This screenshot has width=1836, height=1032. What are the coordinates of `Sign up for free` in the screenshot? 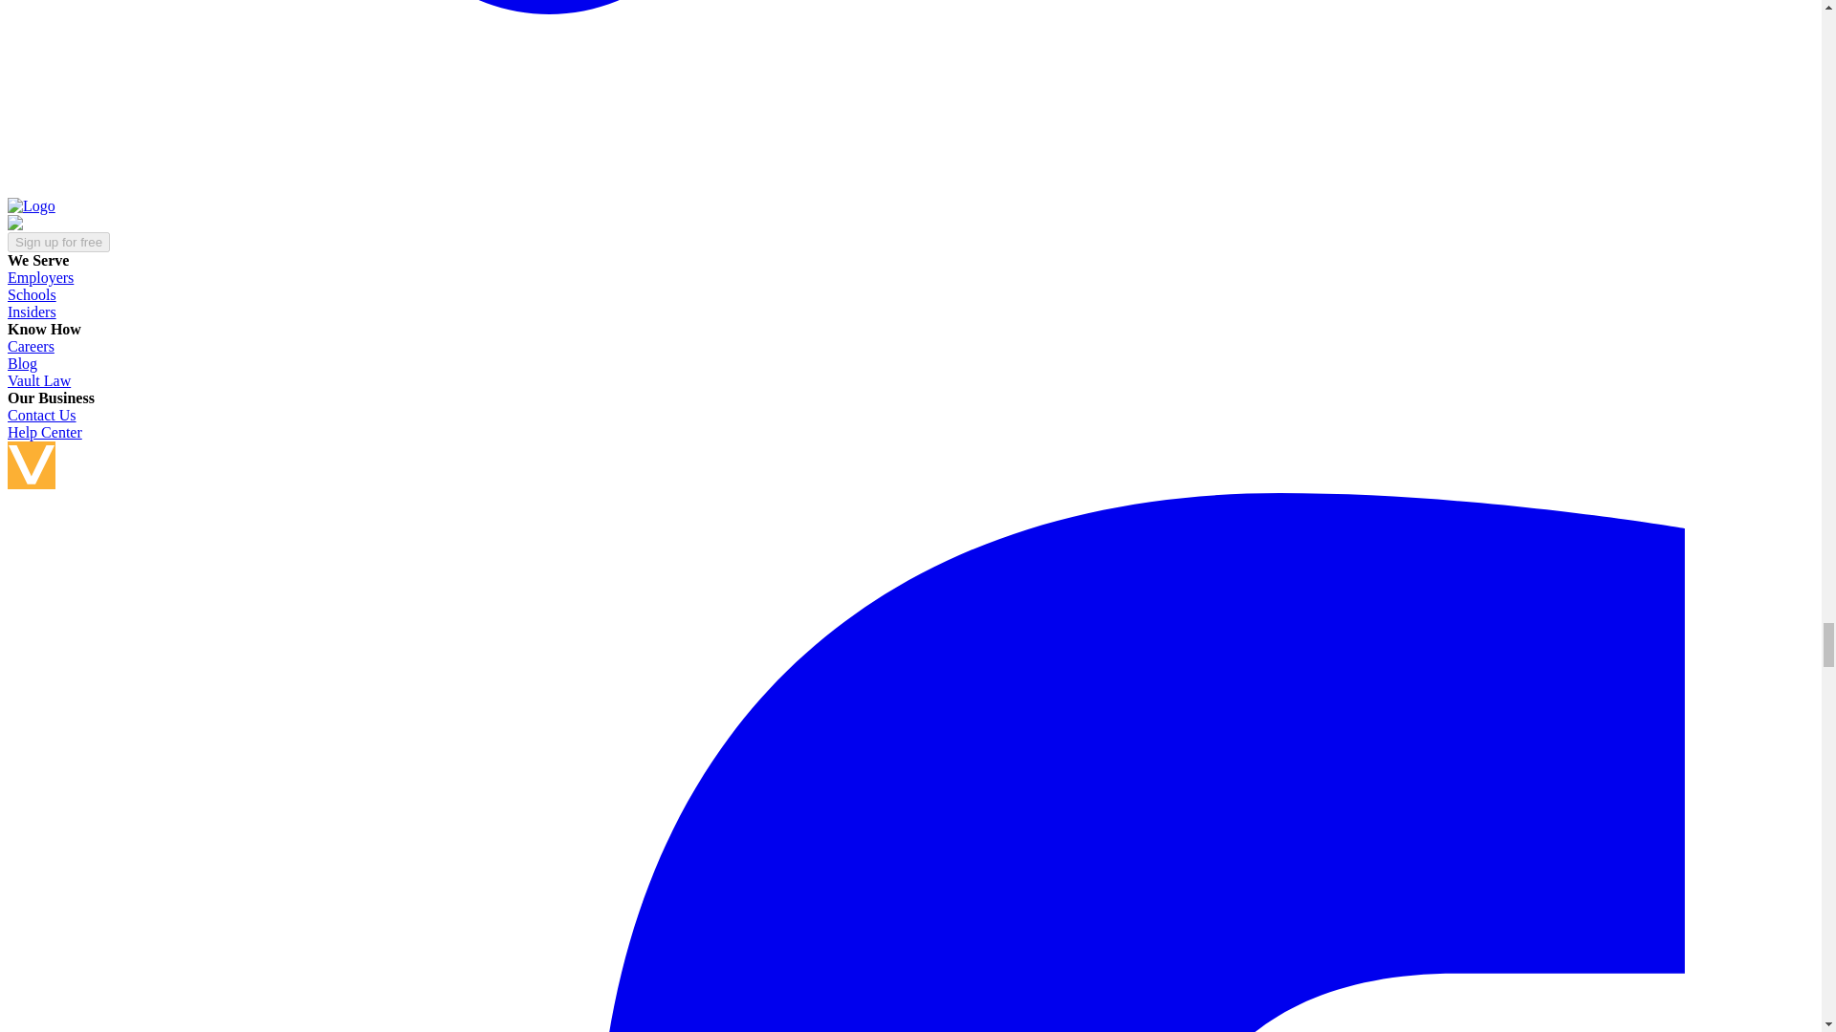 It's located at (58, 241).